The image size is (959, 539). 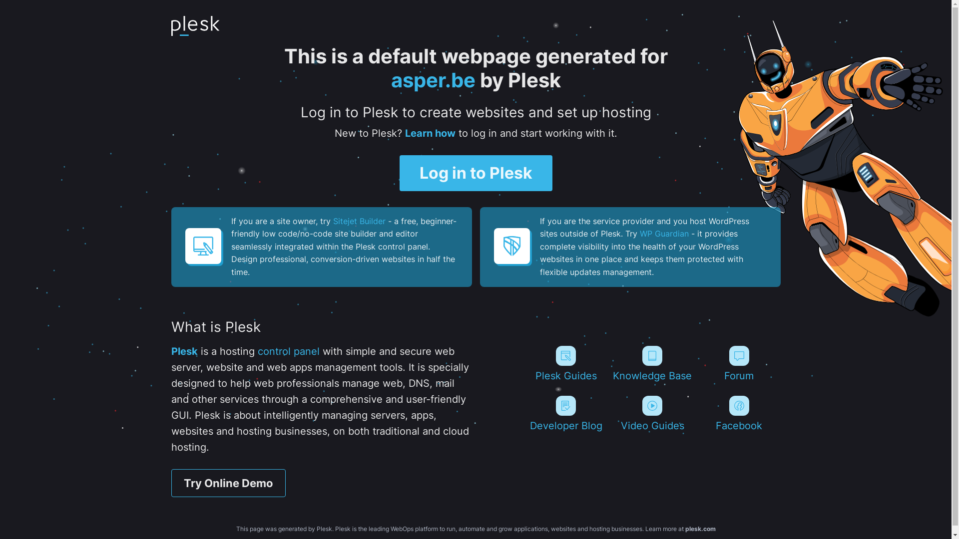 What do you see at coordinates (359, 221) in the screenshot?
I see `Sitejet Builder` at bounding box center [359, 221].